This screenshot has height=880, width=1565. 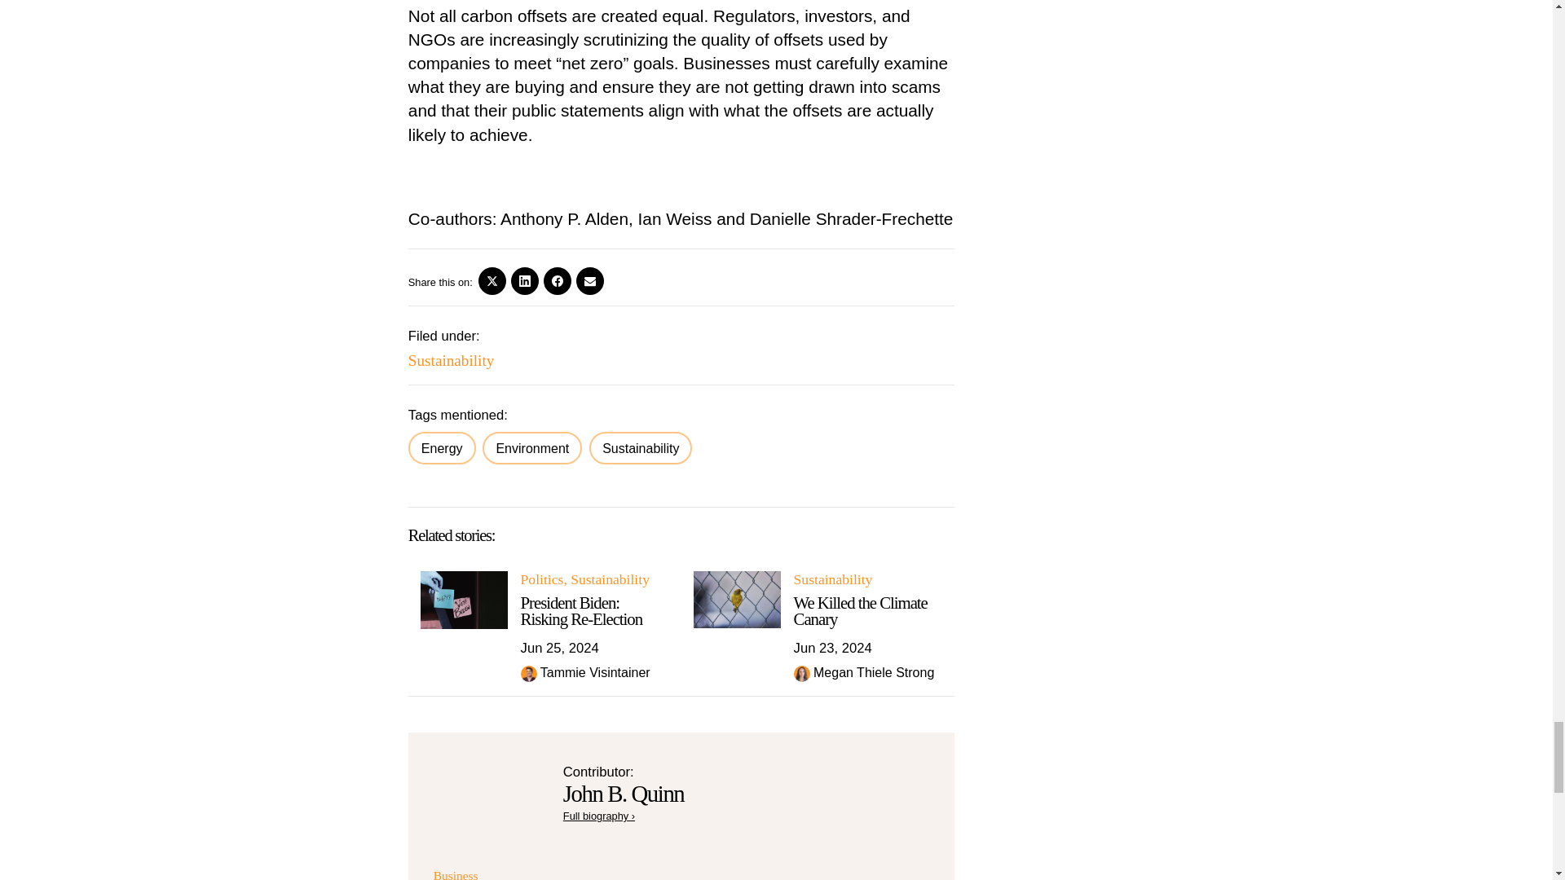 What do you see at coordinates (599, 815) in the screenshot?
I see `John B. Quinn` at bounding box center [599, 815].